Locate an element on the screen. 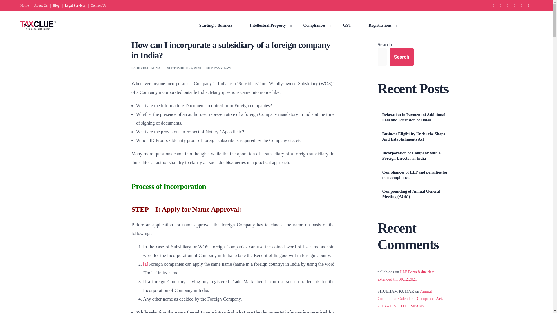  COMPANY LAW is located at coordinates (218, 68).